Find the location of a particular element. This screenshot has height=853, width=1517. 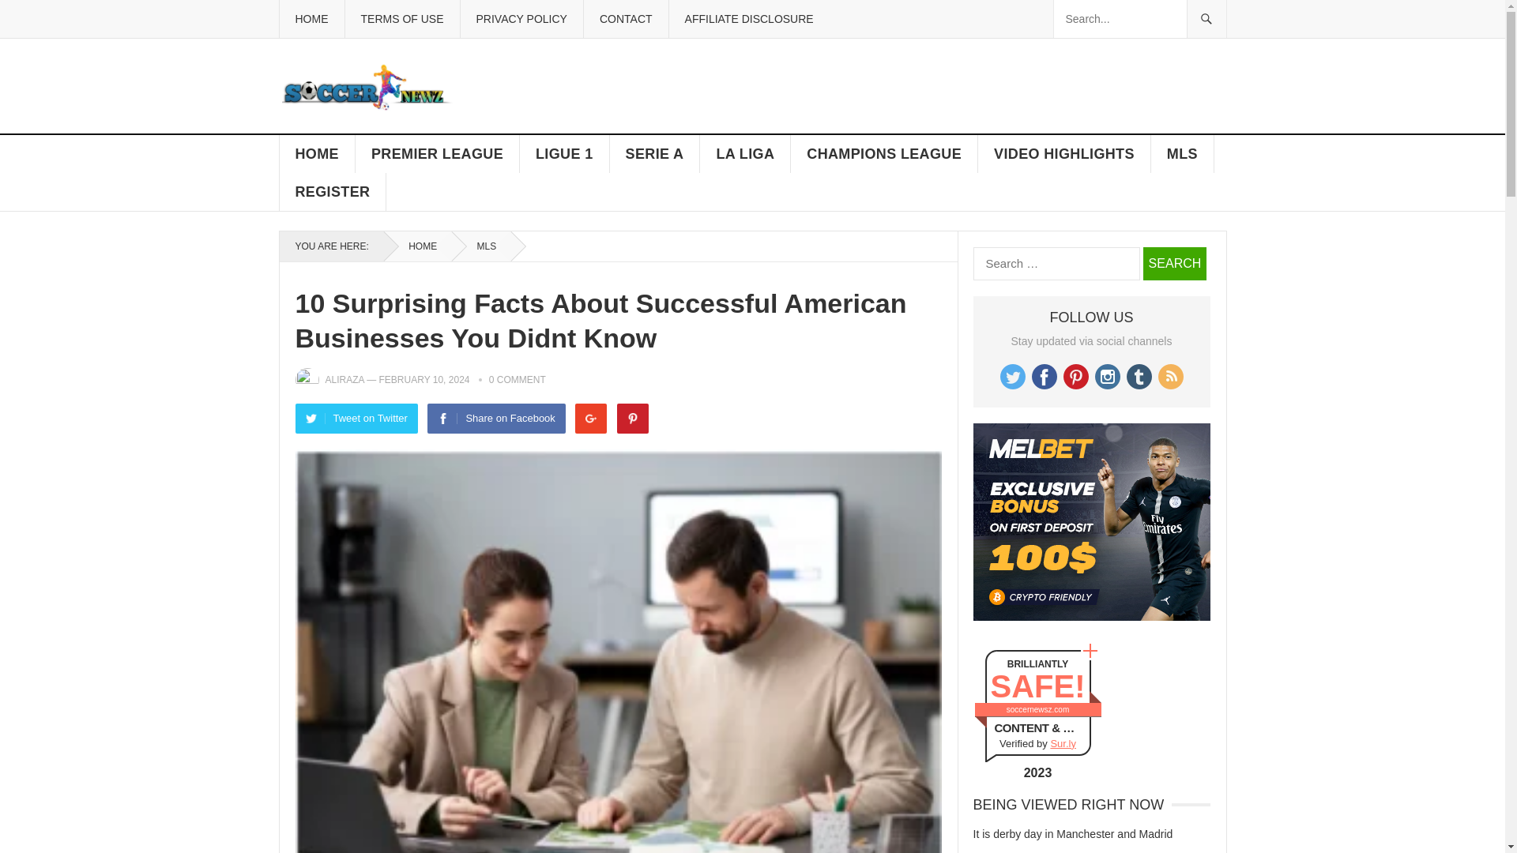

MLS is located at coordinates (482, 246).